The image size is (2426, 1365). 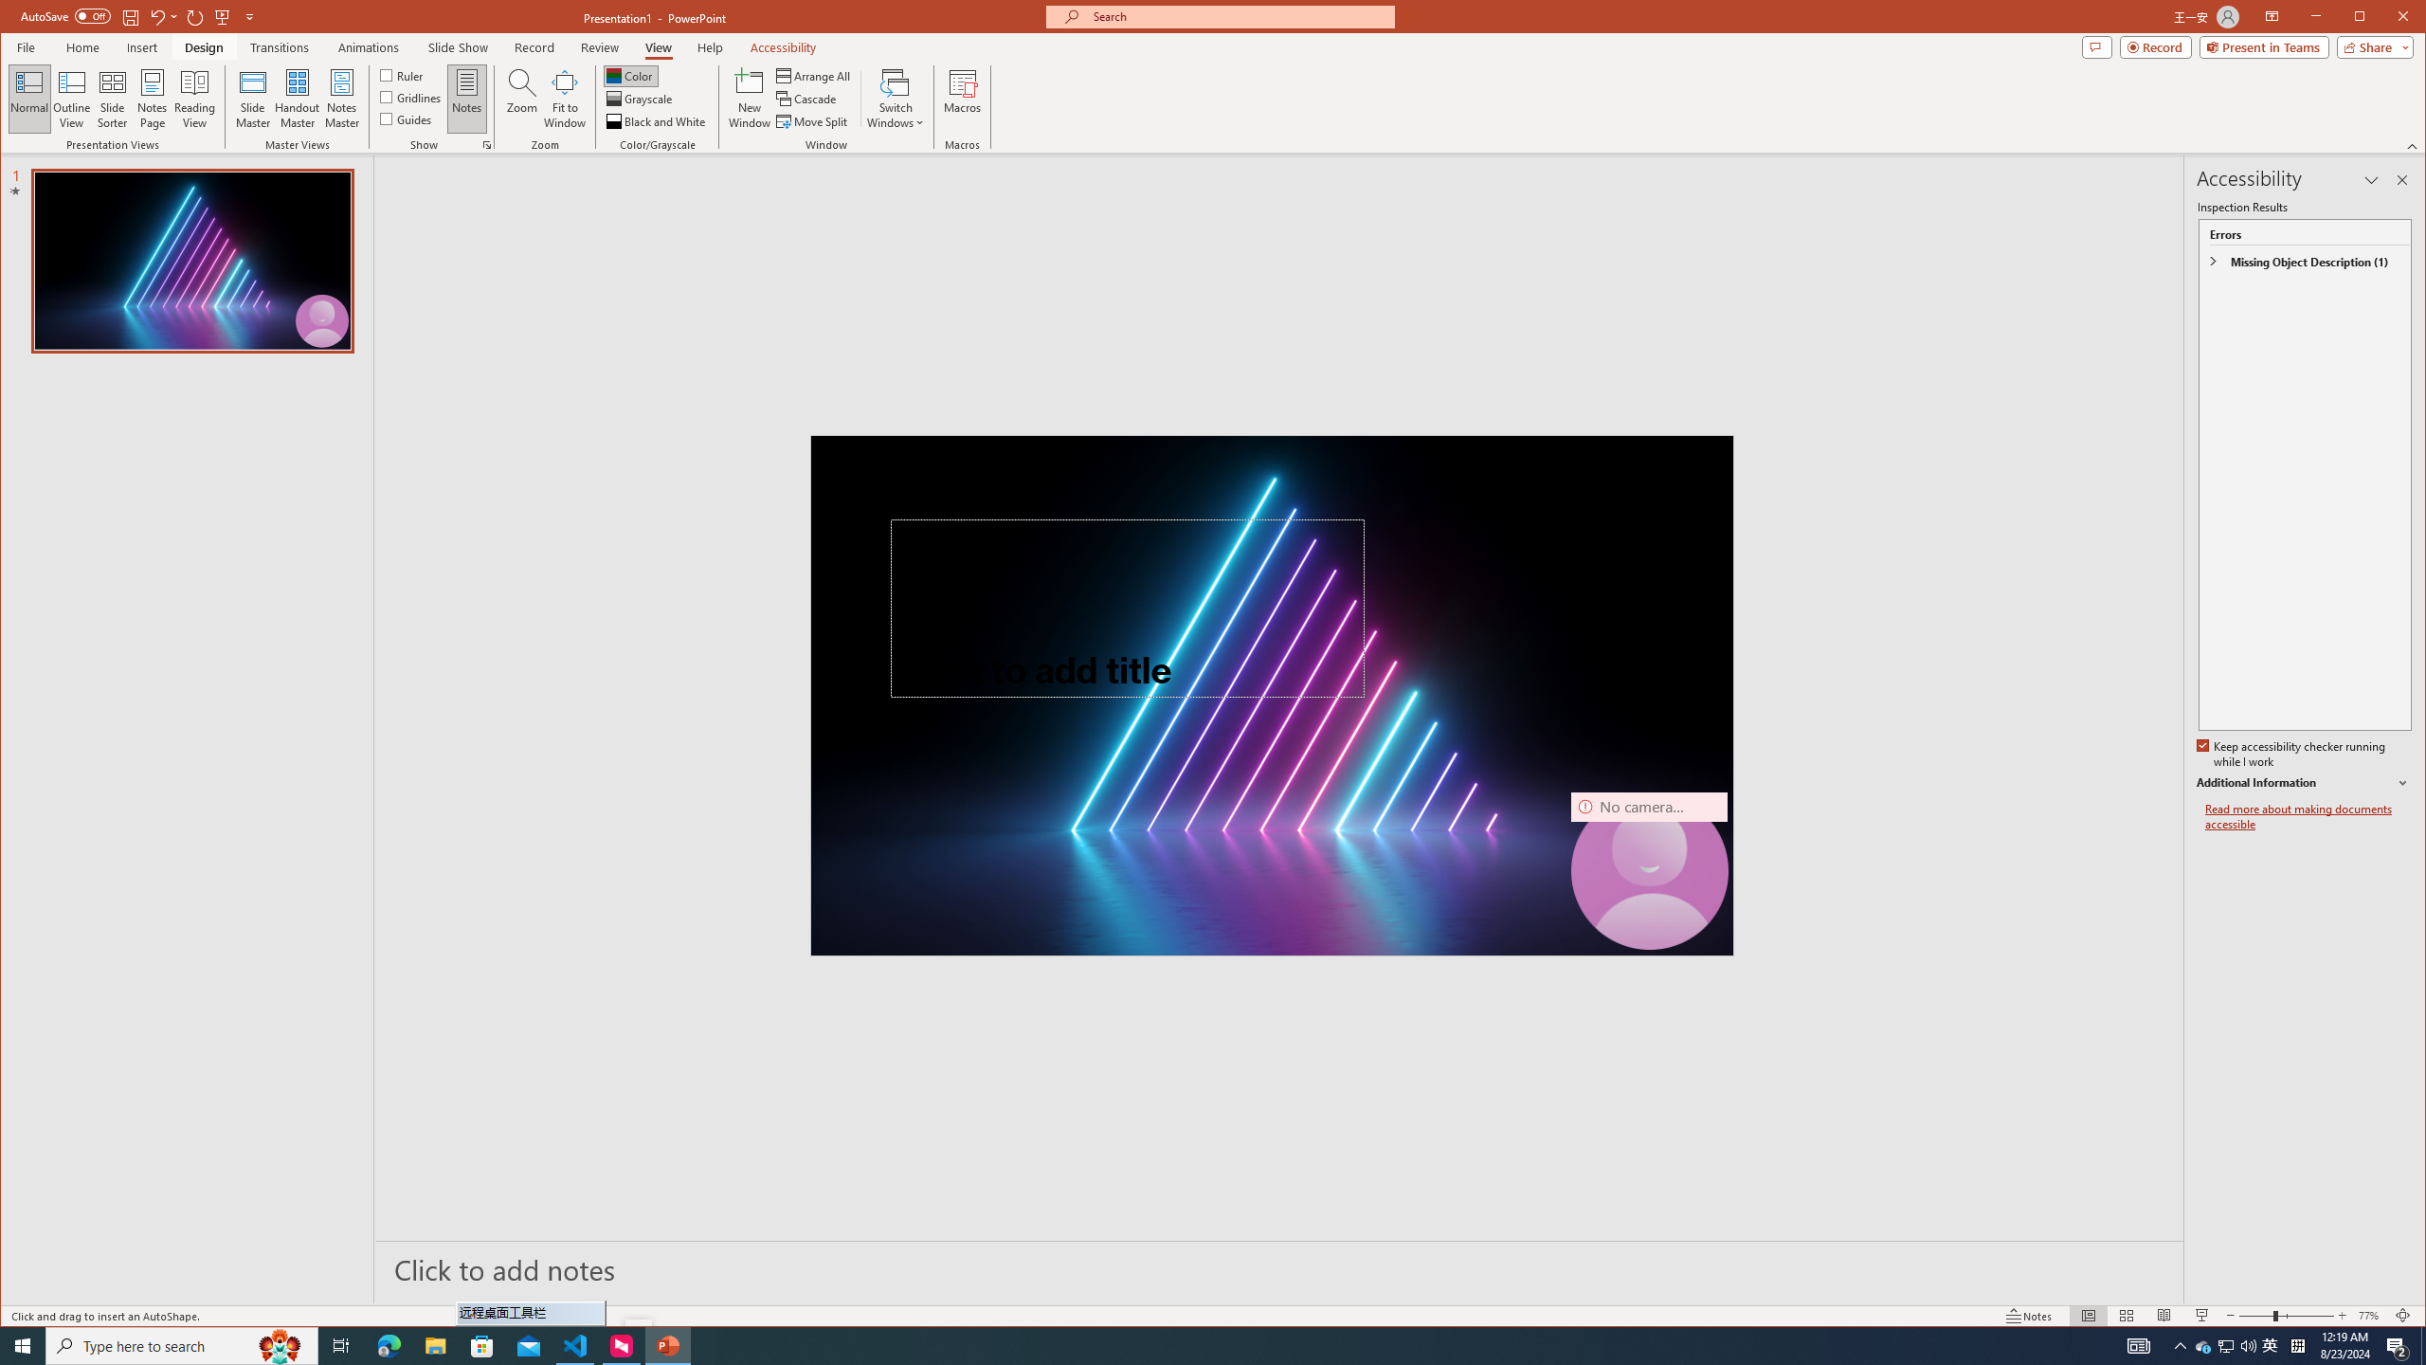 I want to click on Additional Information, so click(x=2303, y=783).